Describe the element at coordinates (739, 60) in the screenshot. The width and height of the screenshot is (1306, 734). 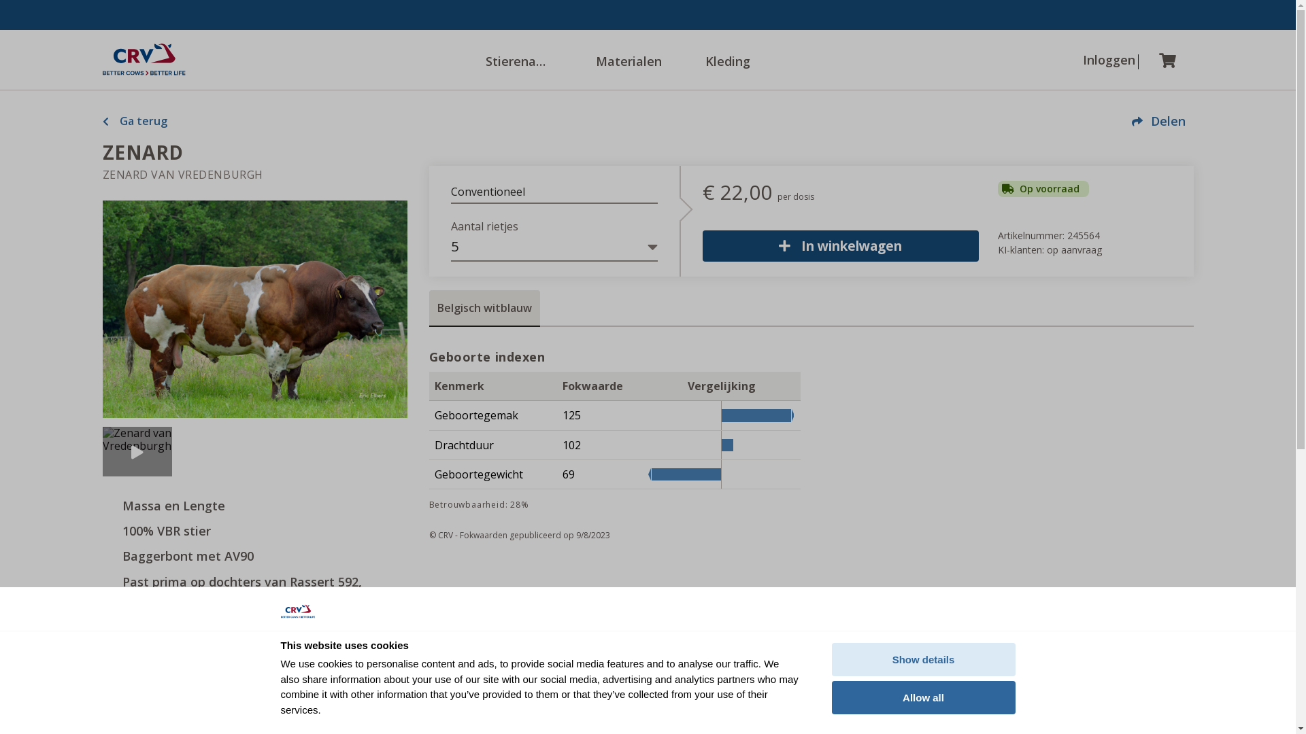
I see `Kleding` at that location.